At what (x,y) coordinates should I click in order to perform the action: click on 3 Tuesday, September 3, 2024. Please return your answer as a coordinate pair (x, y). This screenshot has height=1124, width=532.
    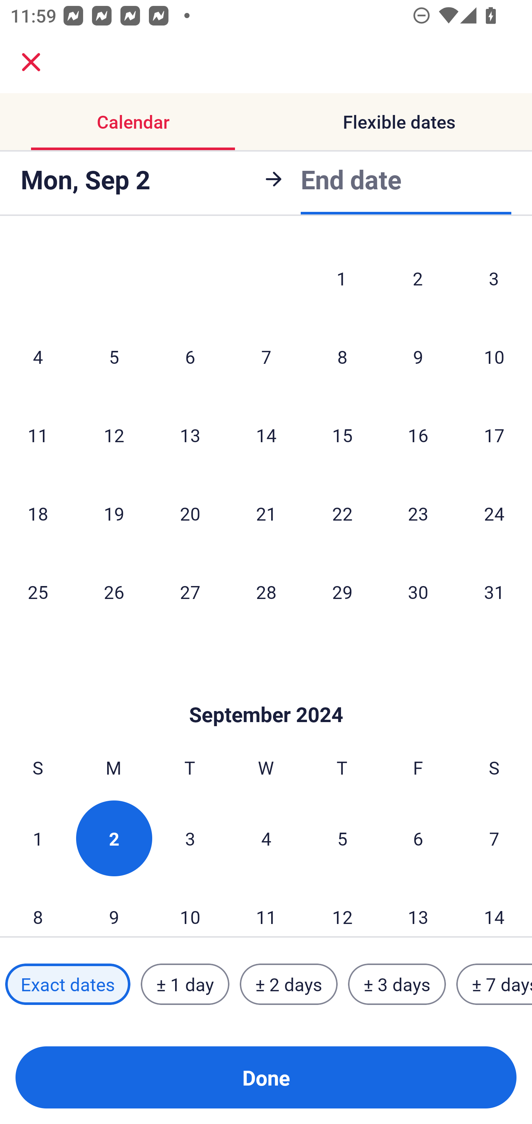
    Looking at the image, I should click on (190, 839).